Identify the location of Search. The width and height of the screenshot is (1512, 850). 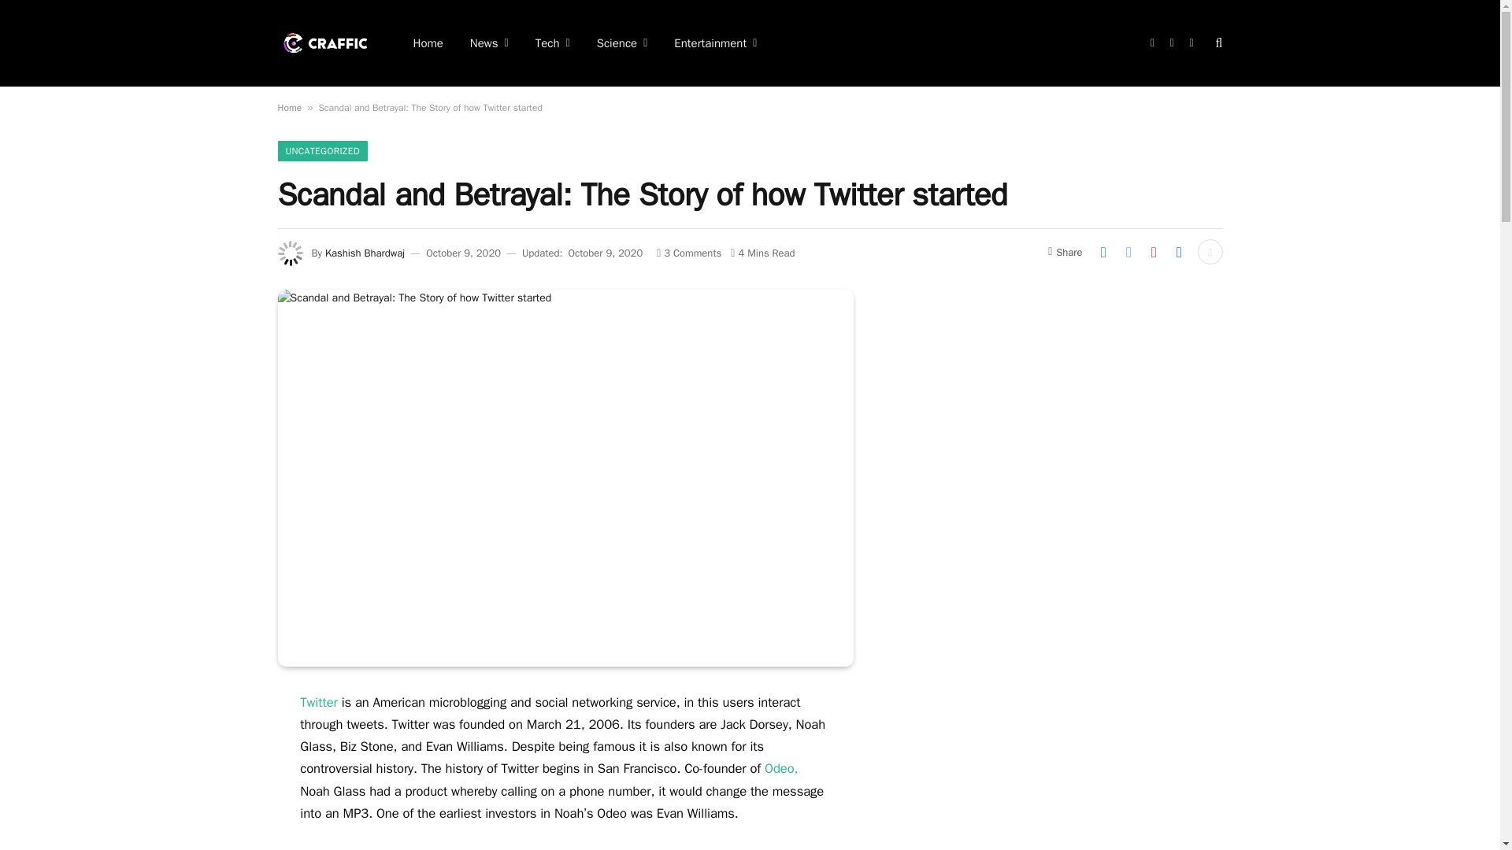
(1217, 42).